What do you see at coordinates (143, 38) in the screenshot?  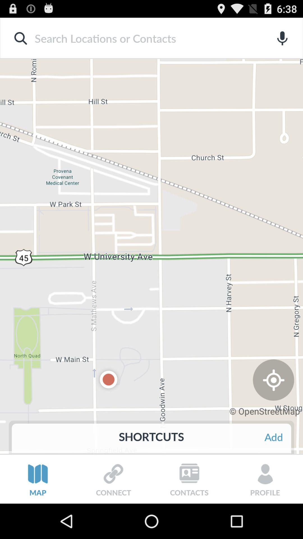 I see `input search` at bounding box center [143, 38].